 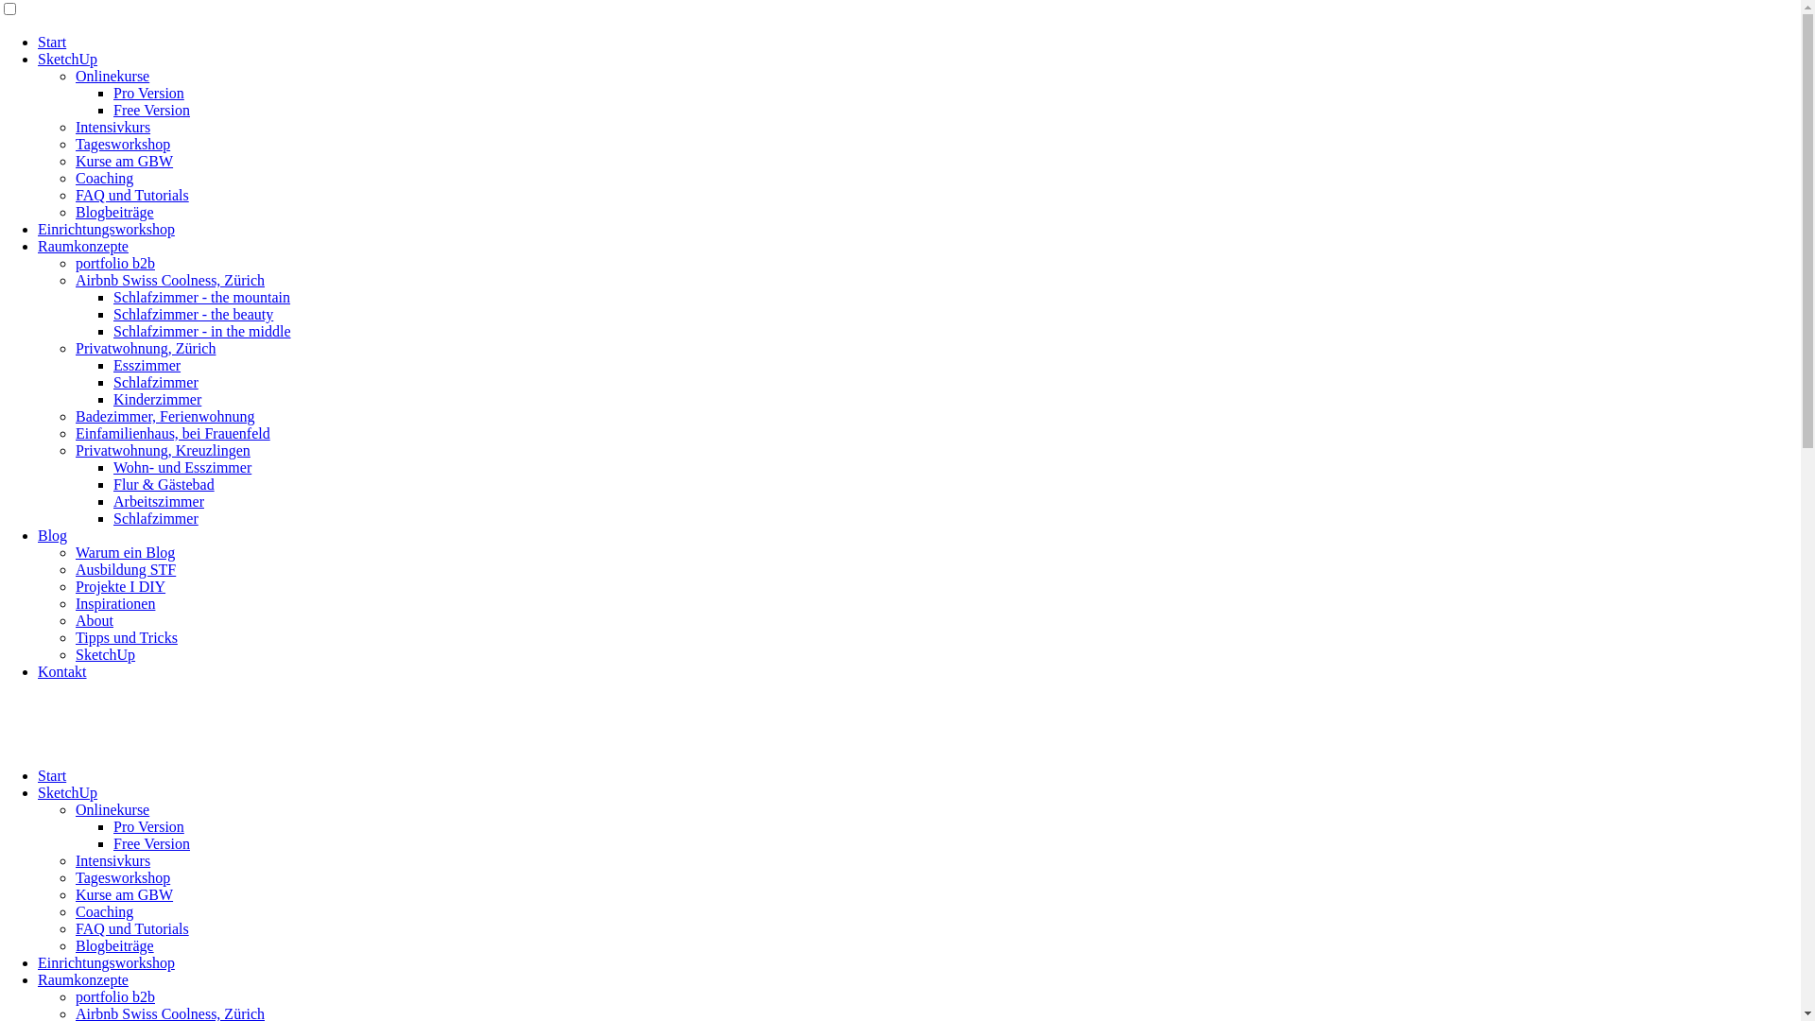 What do you see at coordinates (165, 416) in the screenshot?
I see `Badezimmer, Ferienwohnung` at bounding box center [165, 416].